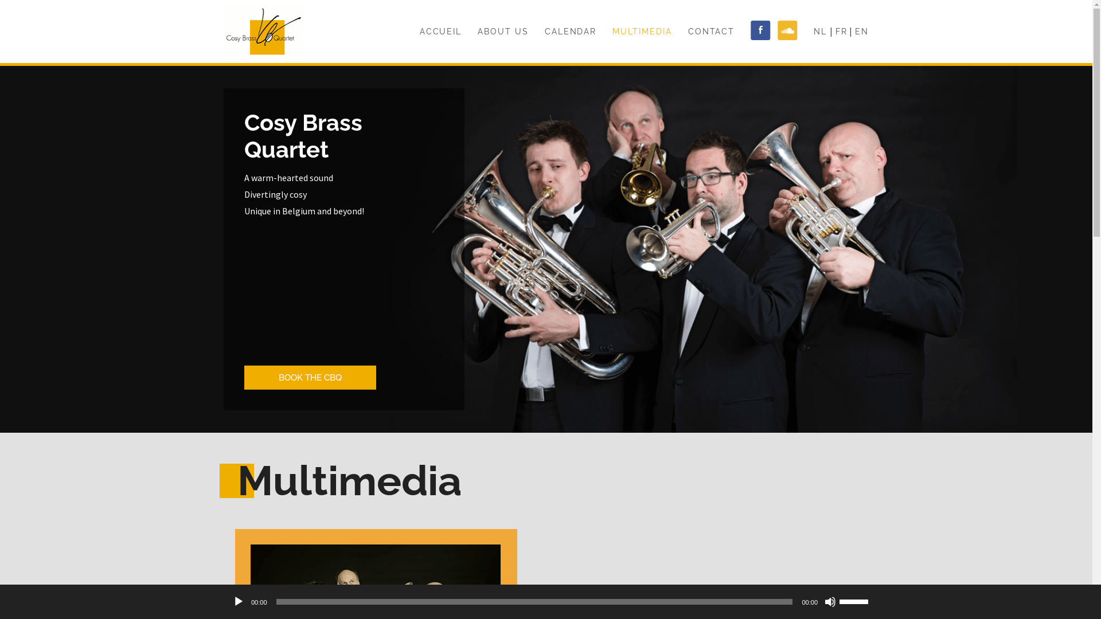 The image size is (1101, 619). I want to click on BOOK THE CBQ, so click(310, 378).